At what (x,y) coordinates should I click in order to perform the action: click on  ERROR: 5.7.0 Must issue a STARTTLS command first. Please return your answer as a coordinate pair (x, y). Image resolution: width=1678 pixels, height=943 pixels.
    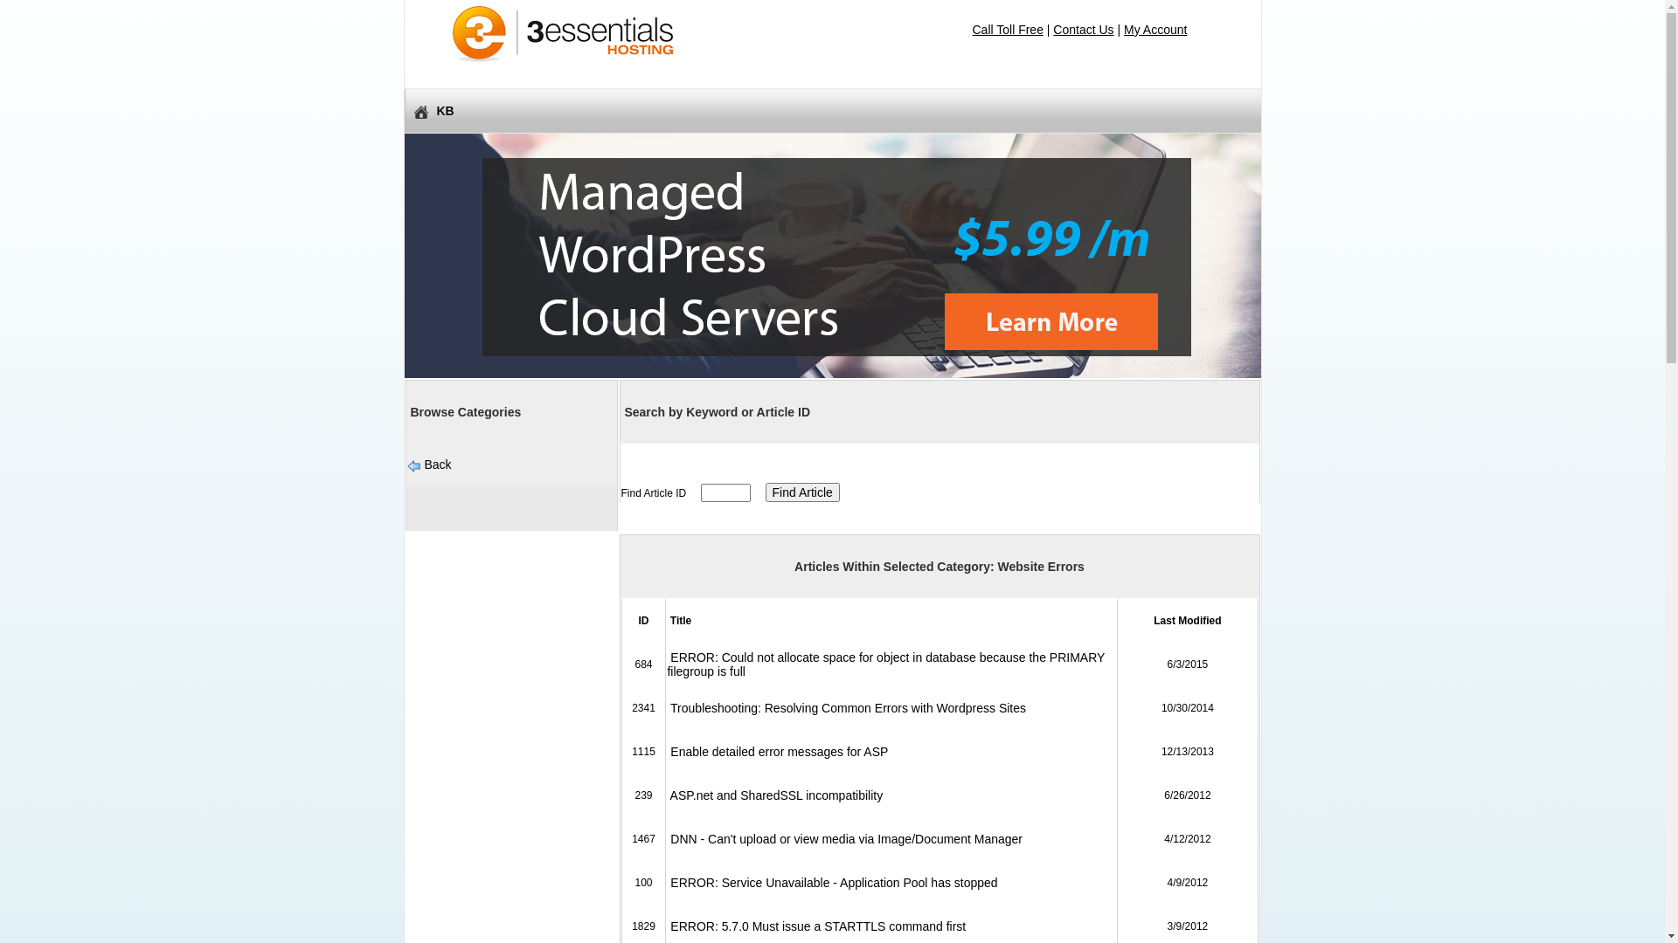
    Looking at the image, I should click on (816, 926).